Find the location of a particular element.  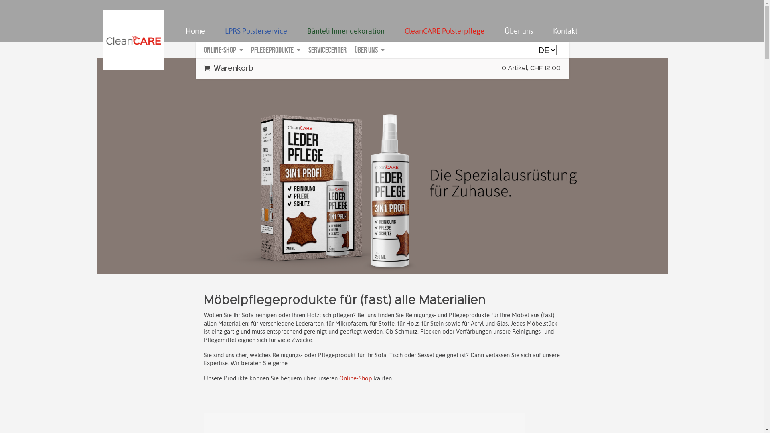

Online-Shop is located at coordinates (356, 378).